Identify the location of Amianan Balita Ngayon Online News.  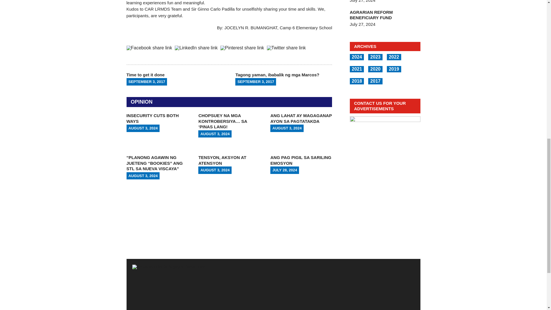
(273, 287).